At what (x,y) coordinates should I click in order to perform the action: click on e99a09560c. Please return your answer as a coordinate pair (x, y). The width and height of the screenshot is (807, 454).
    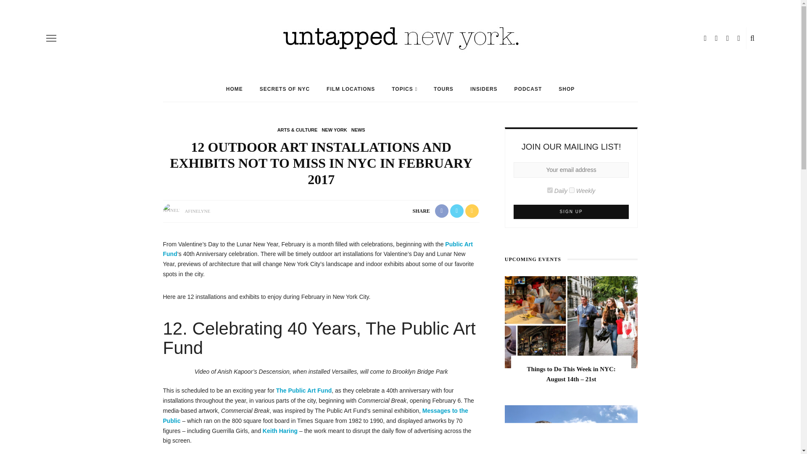
    Looking at the image, I should click on (550, 190).